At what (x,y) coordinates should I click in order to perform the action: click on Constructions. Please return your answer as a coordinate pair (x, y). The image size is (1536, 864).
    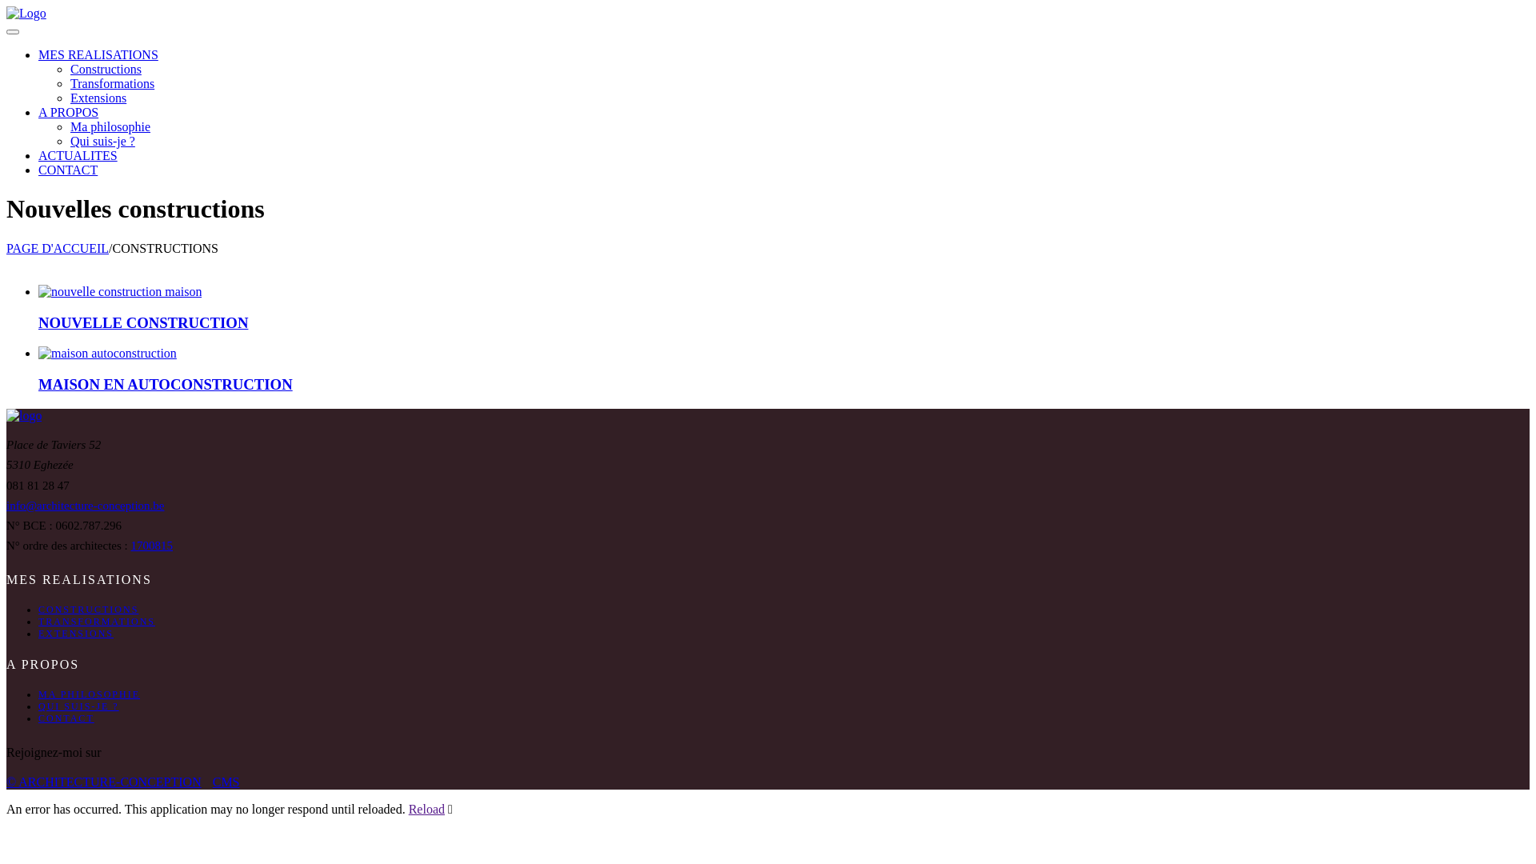
    Looking at the image, I should click on (800, 69).